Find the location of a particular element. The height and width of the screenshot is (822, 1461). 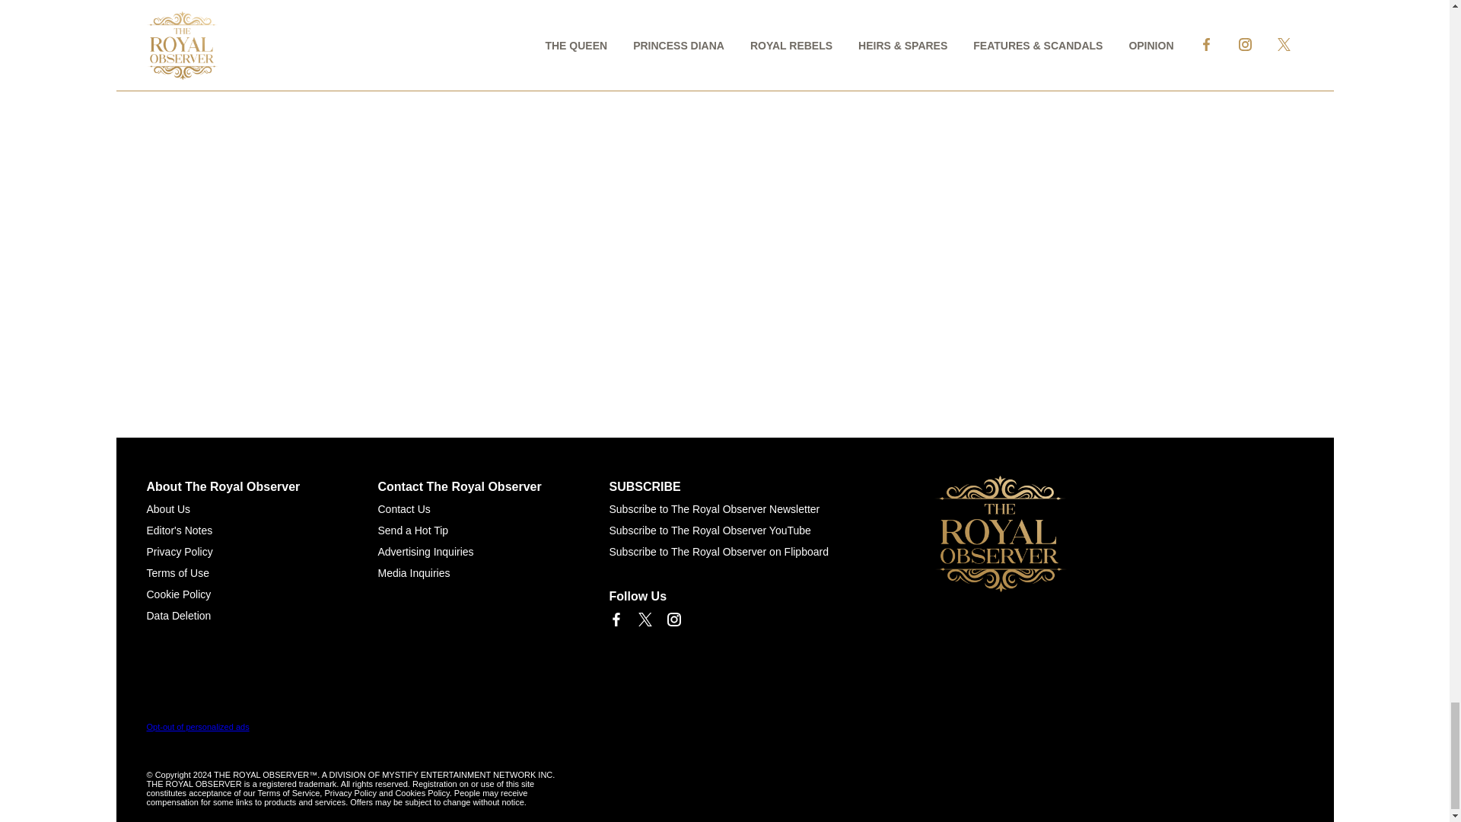

Send a Hot Tip is located at coordinates (412, 530).